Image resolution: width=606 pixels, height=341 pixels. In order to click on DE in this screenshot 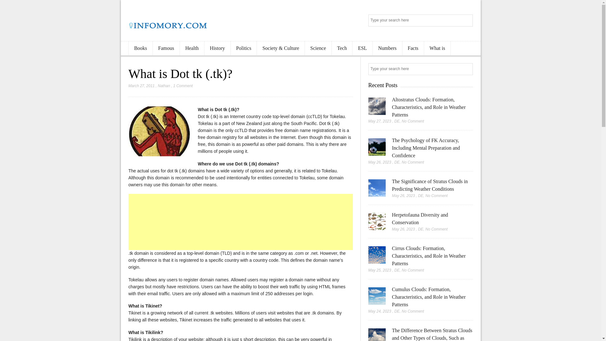, I will do `click(397, 162)`.